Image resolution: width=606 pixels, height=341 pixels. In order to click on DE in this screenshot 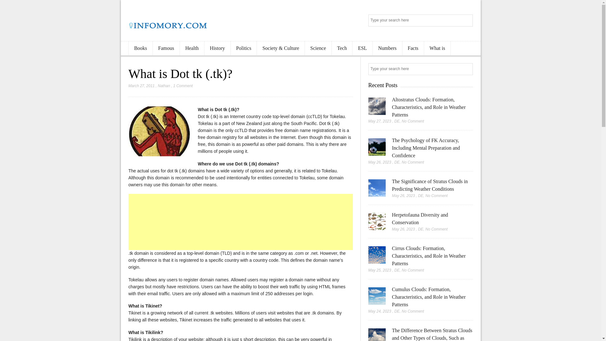, I will do `click(397, 162)`.